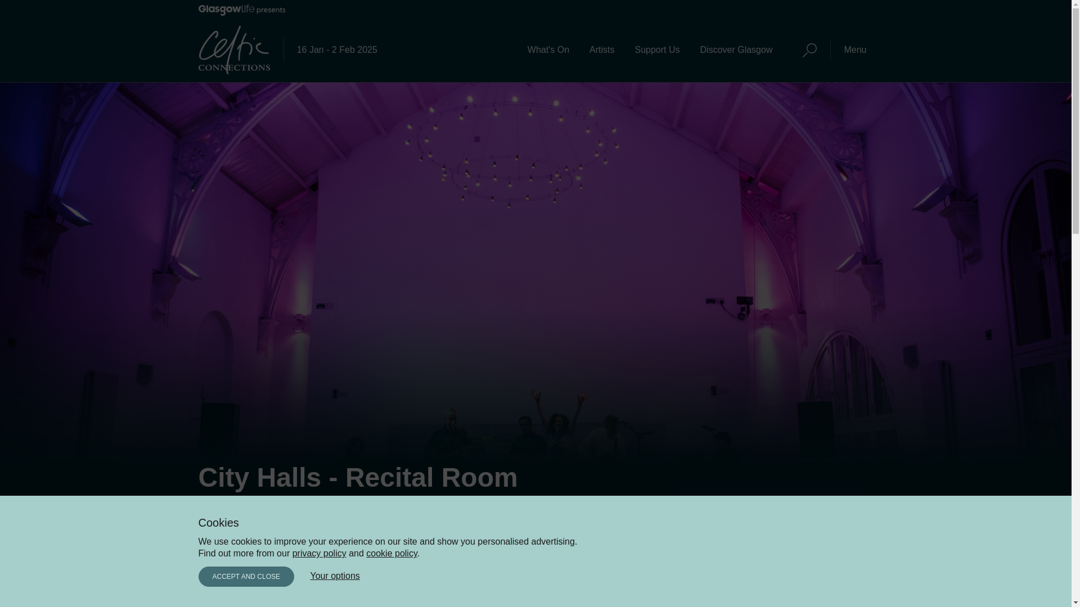 This screenshot has width=1080, height=607. I want to click on What's On, so click(548, 50).